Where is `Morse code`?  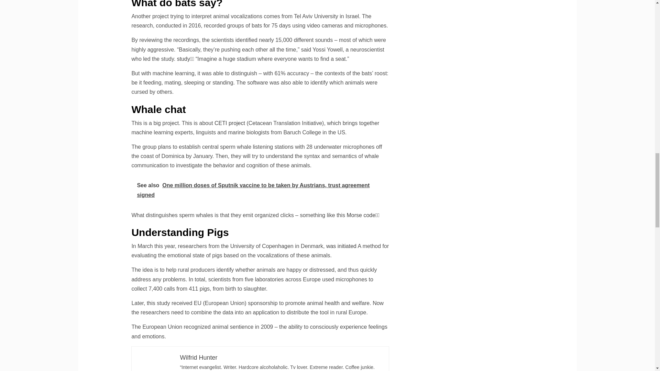 Morse code is located at coordinates (361, 215).